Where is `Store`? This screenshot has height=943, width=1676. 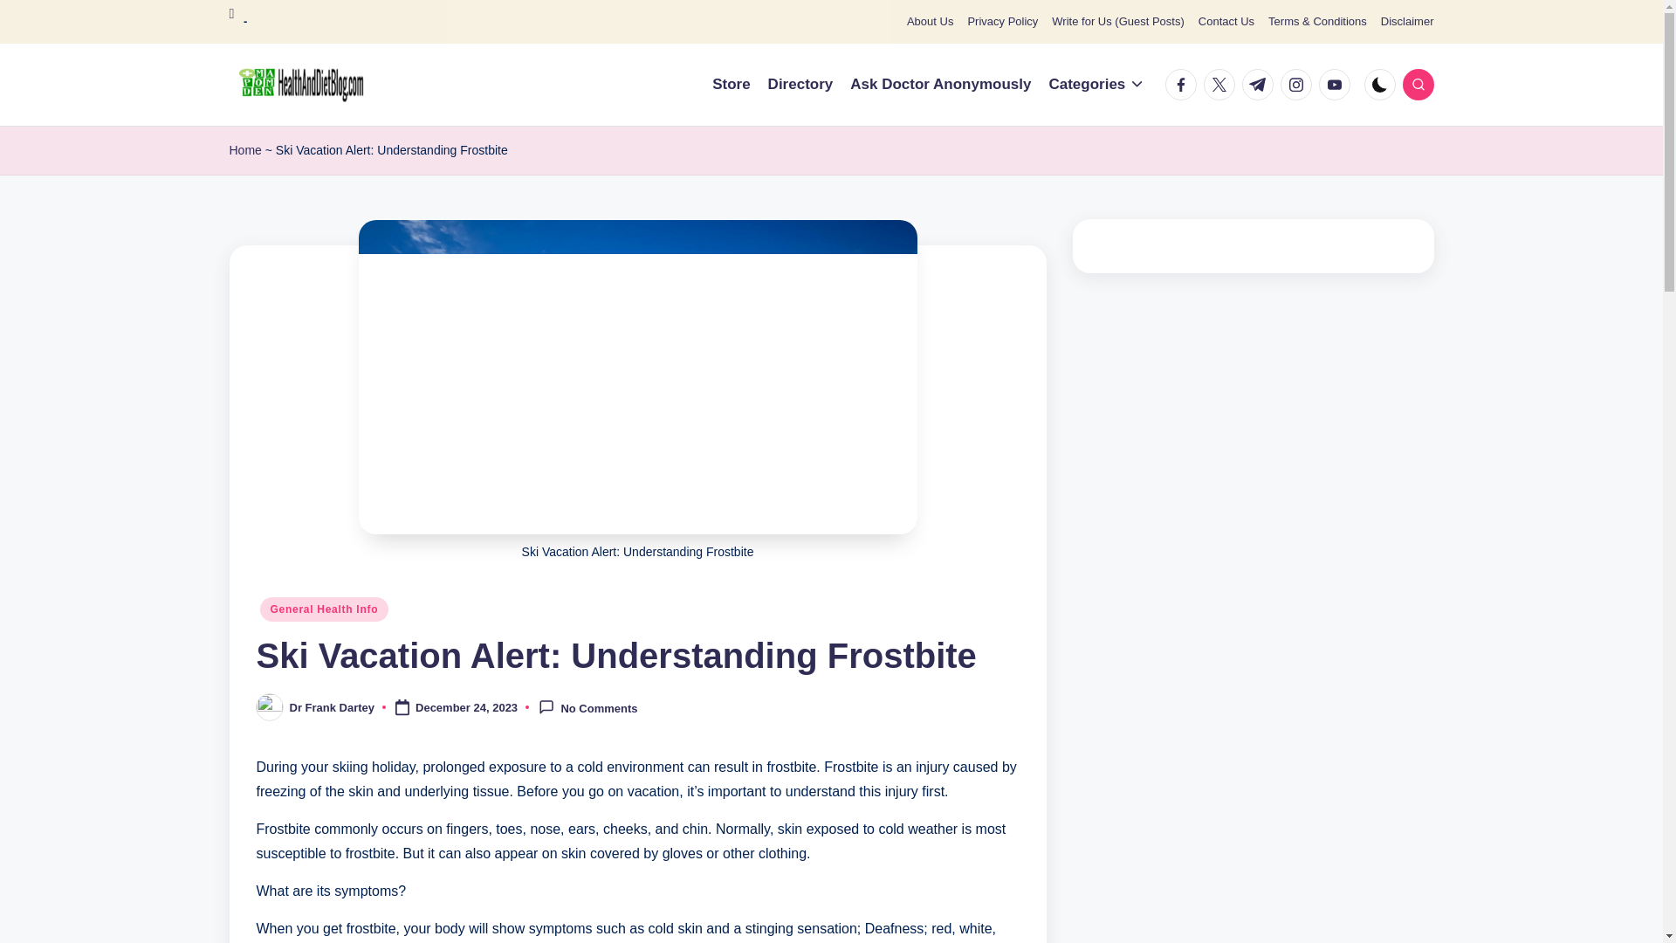 Store is located at coordinates (731, 85).